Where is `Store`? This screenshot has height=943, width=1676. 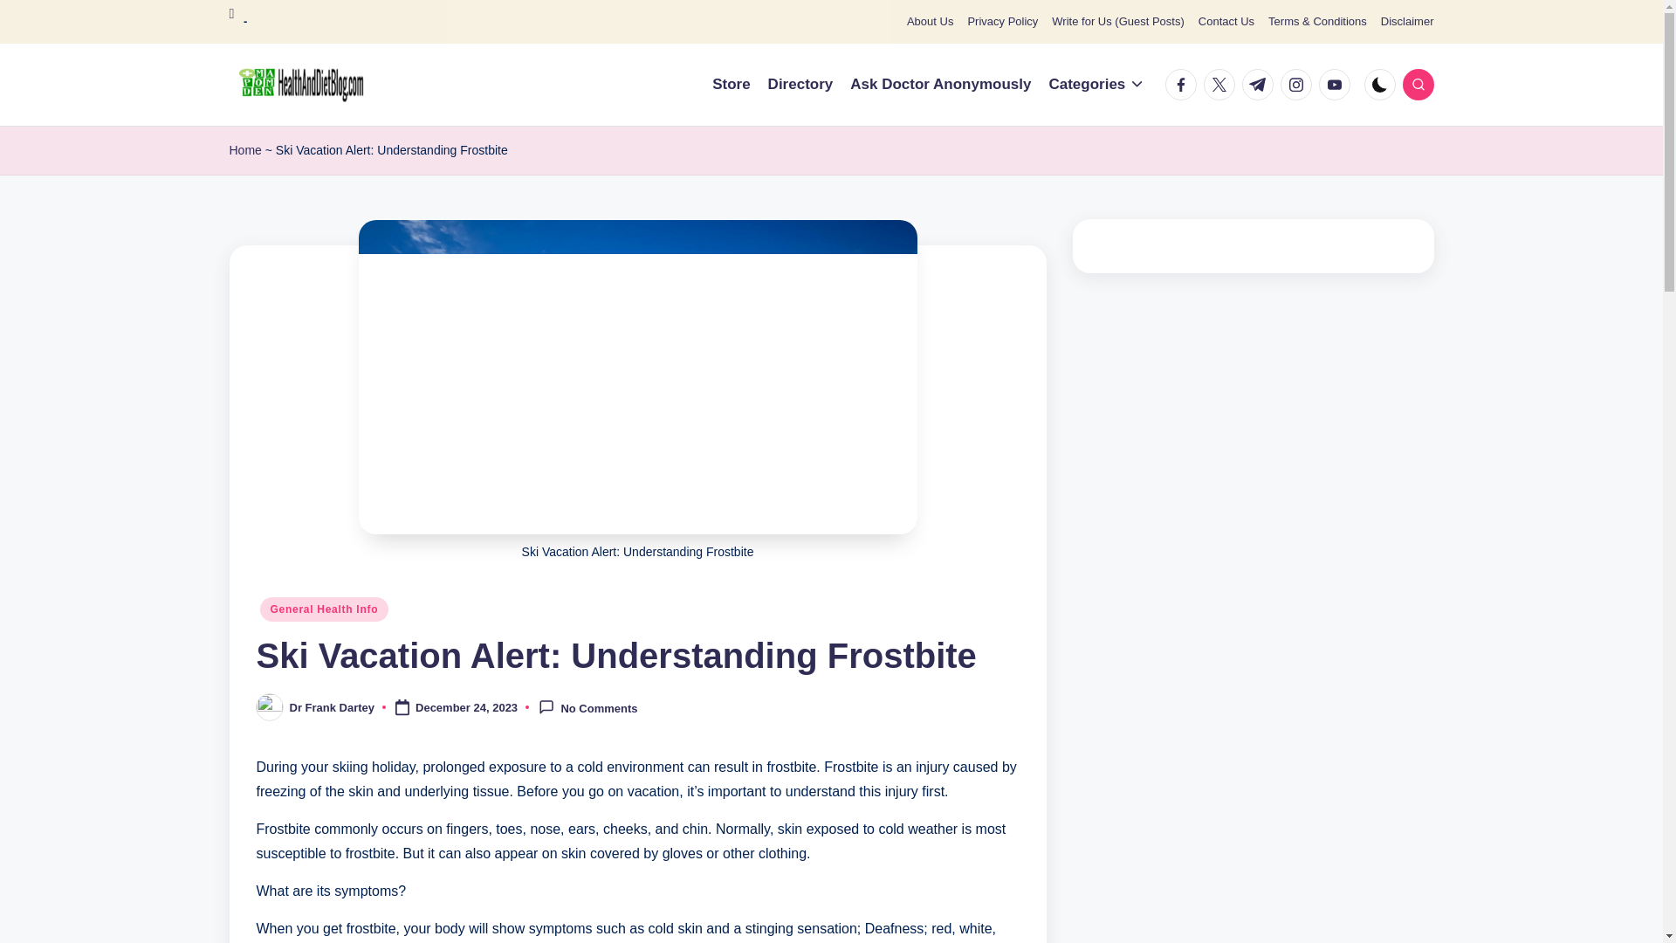 Store is located at coordinates (731, 85).